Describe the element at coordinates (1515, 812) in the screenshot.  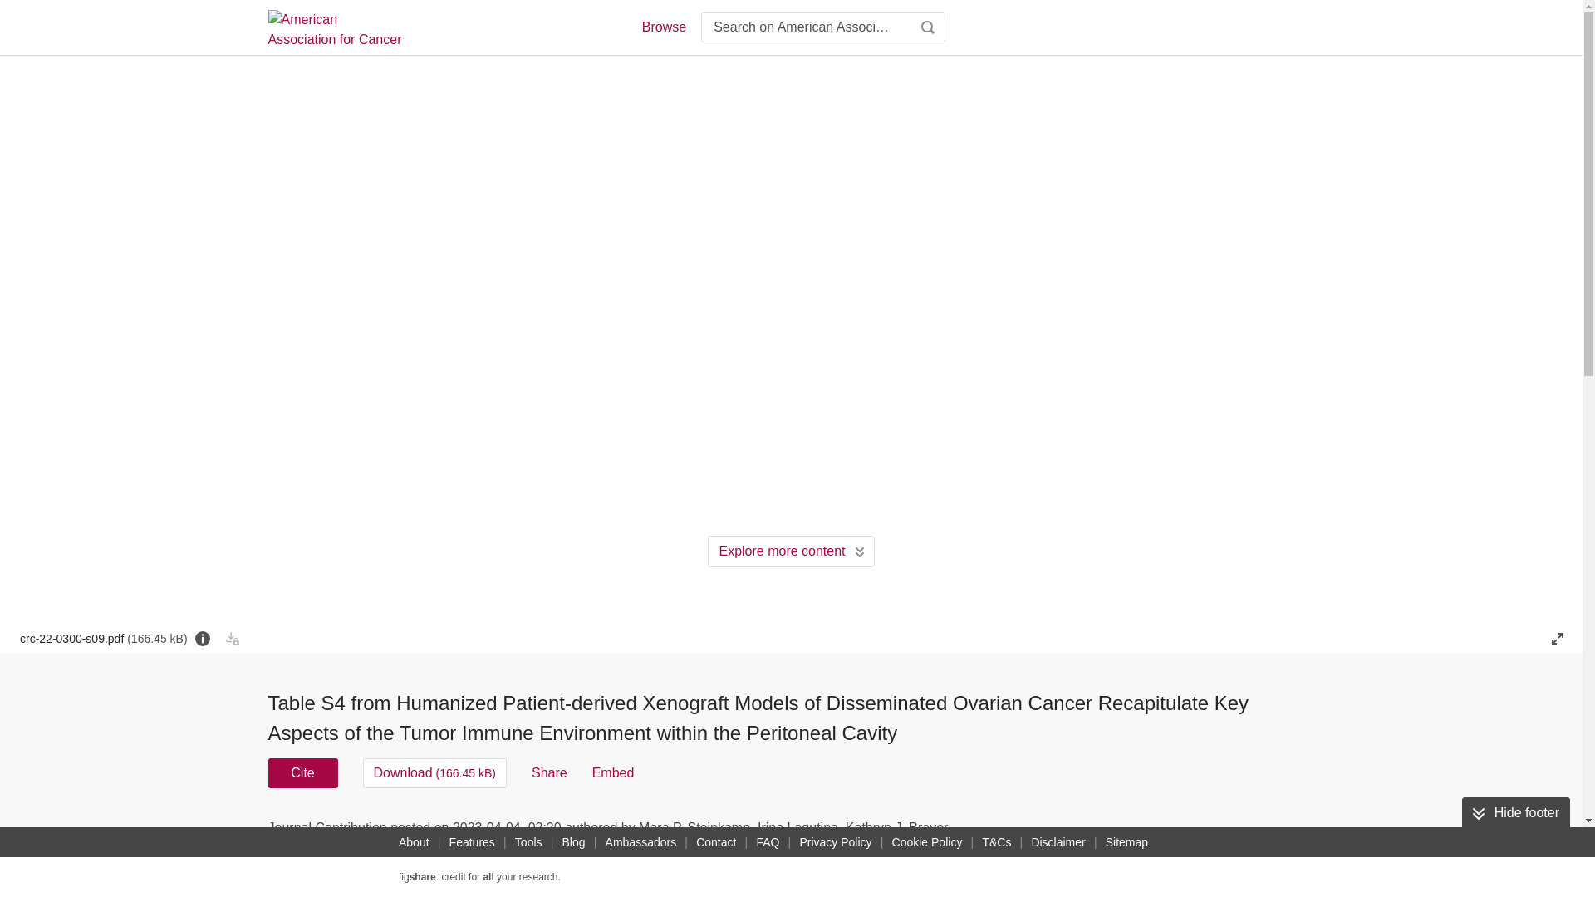
I see `Hide footer` at that location.